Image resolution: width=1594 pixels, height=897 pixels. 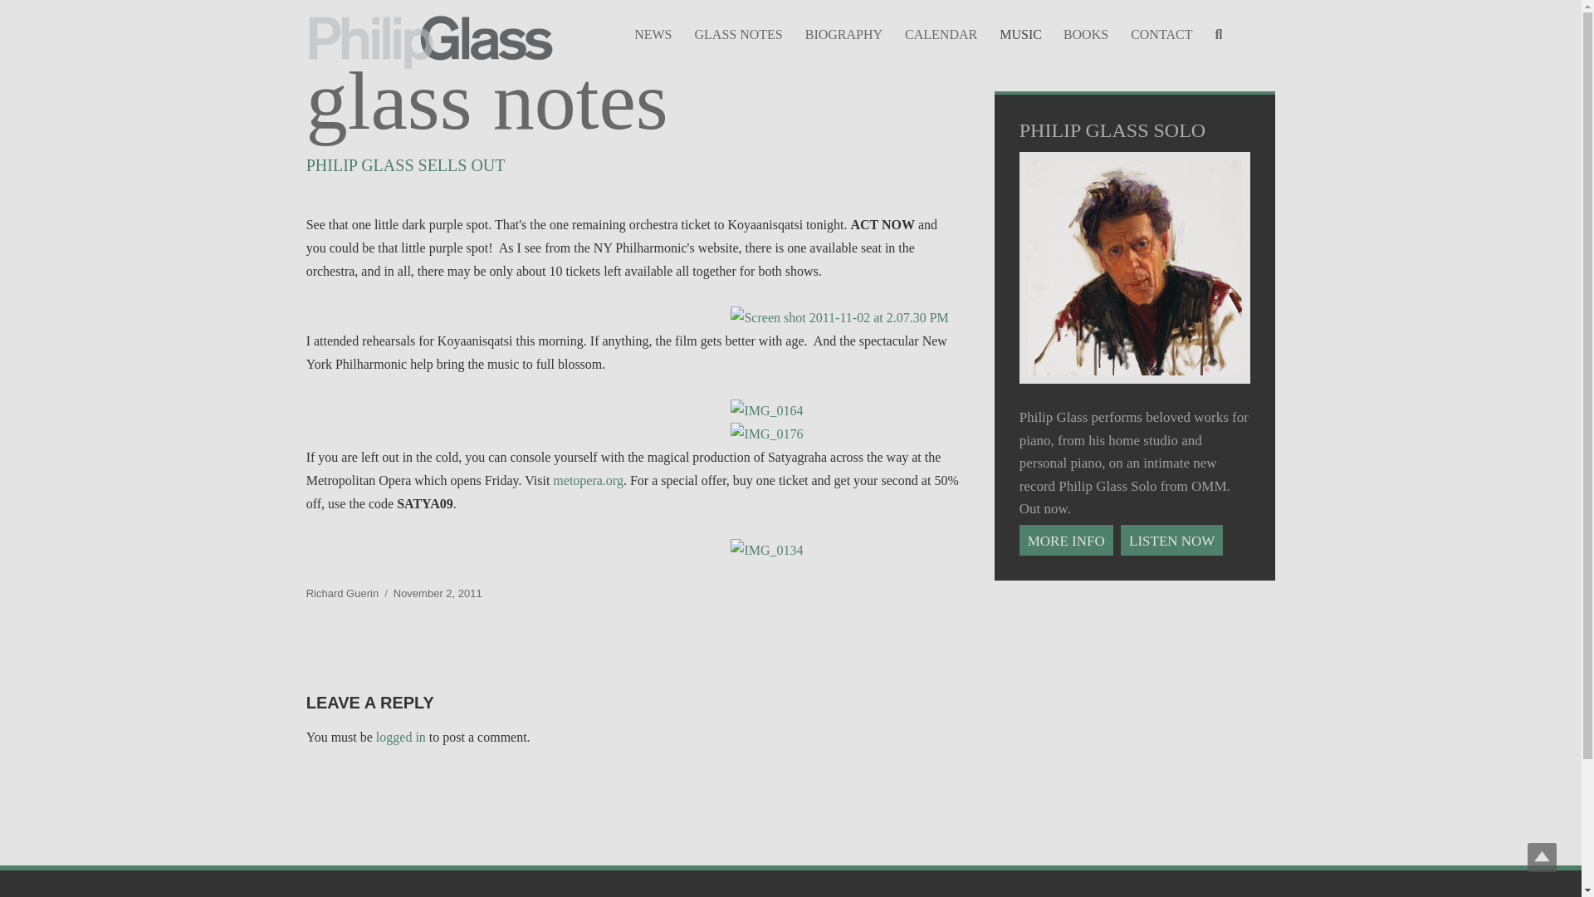 I want to click on logged in, so click(x=400, y=738).